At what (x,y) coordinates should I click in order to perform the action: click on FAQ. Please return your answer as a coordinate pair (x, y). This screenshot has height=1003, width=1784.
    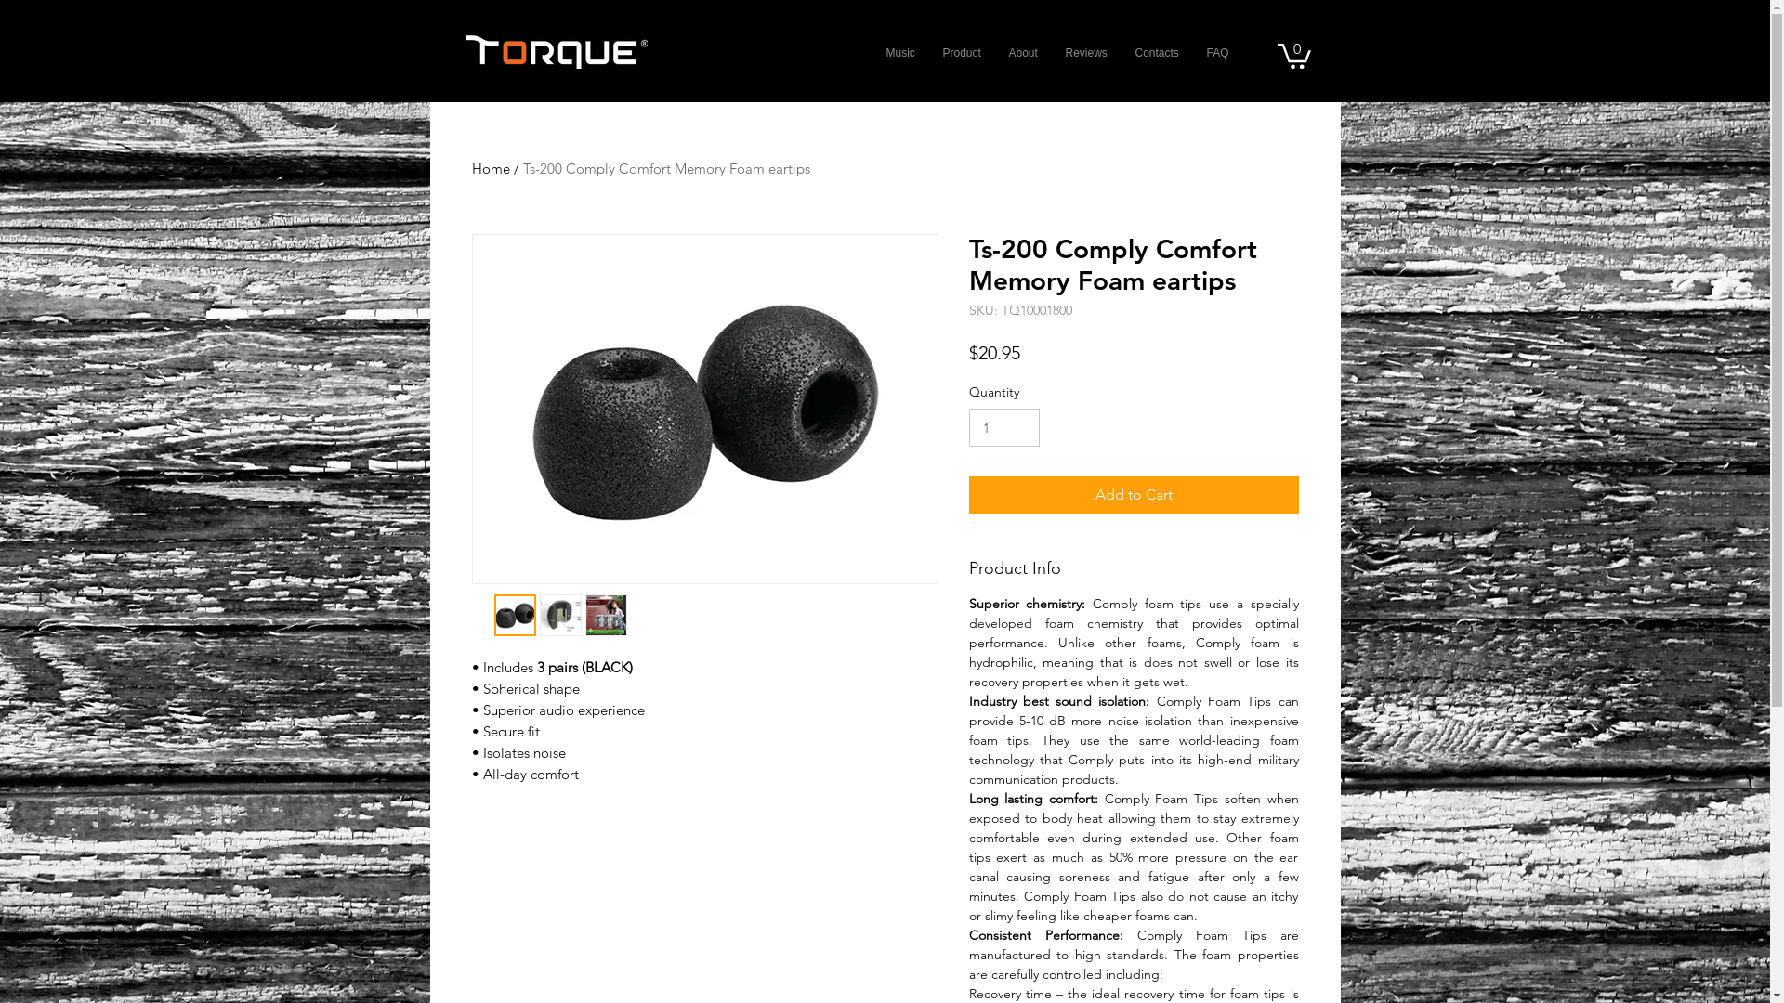
    Looking at the image, I should click on (1218, 54).